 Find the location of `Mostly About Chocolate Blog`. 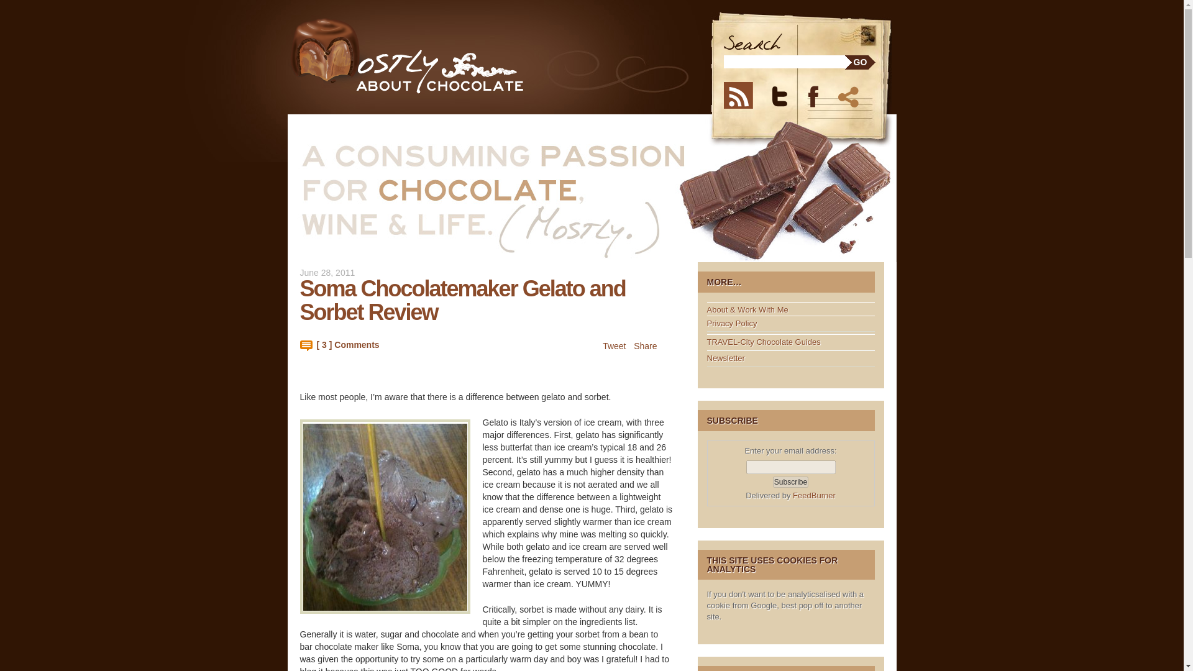

Mostly About Chocolate Blog is located at coordinates (431, 56).